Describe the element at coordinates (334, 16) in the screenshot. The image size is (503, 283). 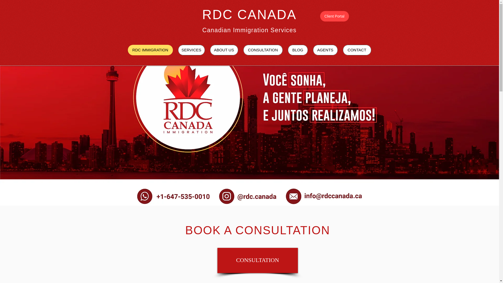
I see `Client Portal` at that location.